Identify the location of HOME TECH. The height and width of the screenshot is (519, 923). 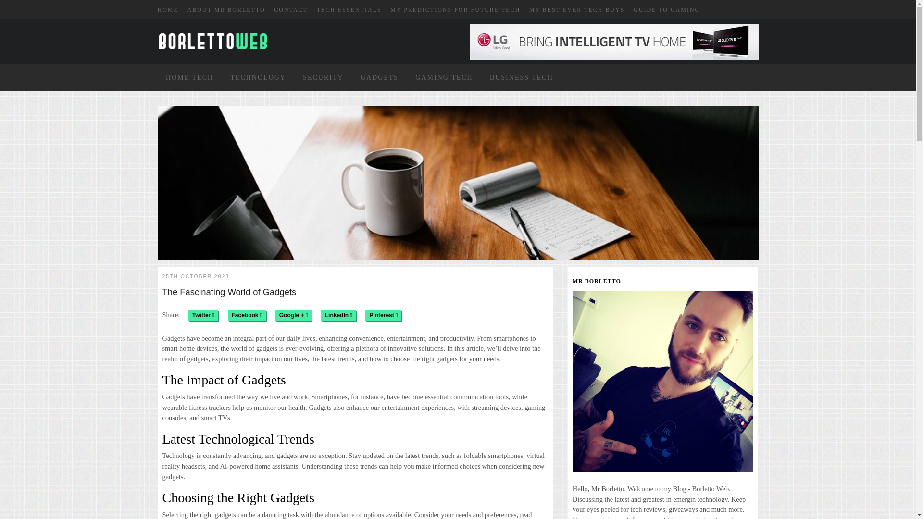
(189, 77).